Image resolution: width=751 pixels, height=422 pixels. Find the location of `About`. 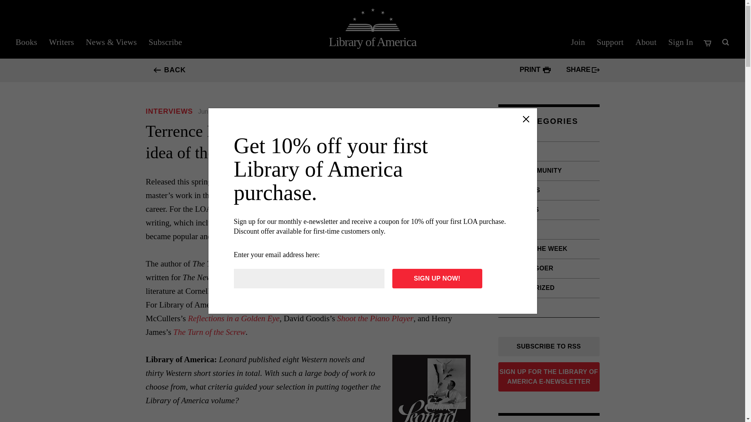

About is located at coordinates (645, 42).